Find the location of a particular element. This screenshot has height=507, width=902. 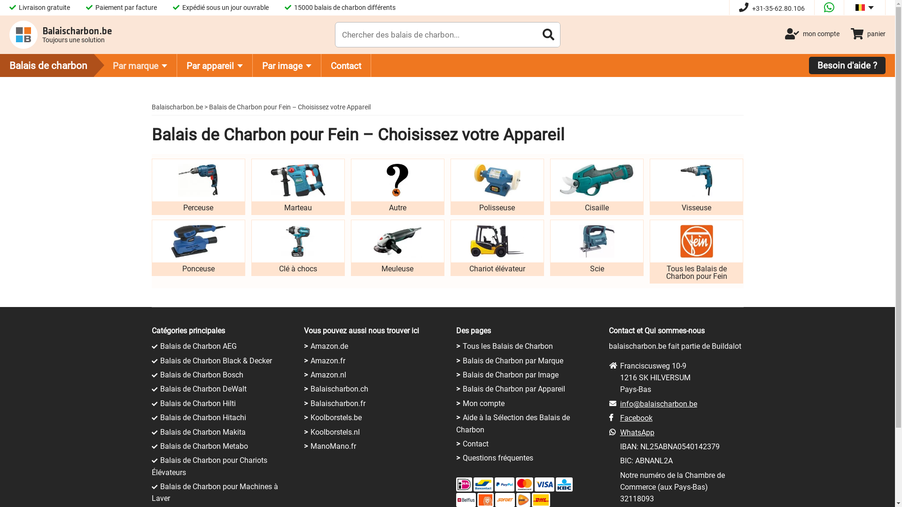

WhatsApp is located at coordinates (637, 433).